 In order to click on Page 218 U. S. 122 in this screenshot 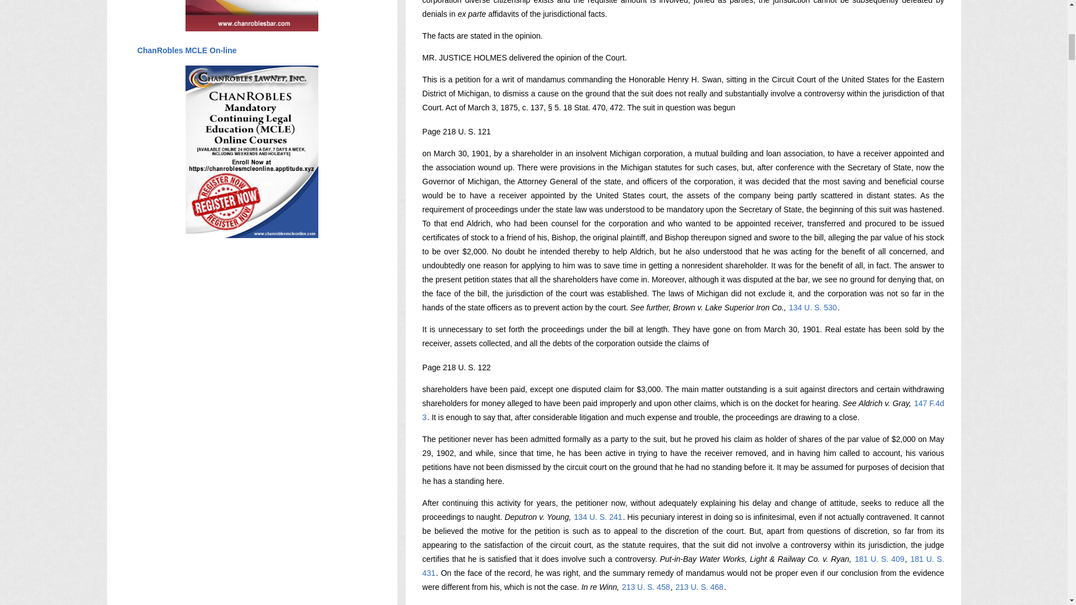, I will do `click(456, 367)`.